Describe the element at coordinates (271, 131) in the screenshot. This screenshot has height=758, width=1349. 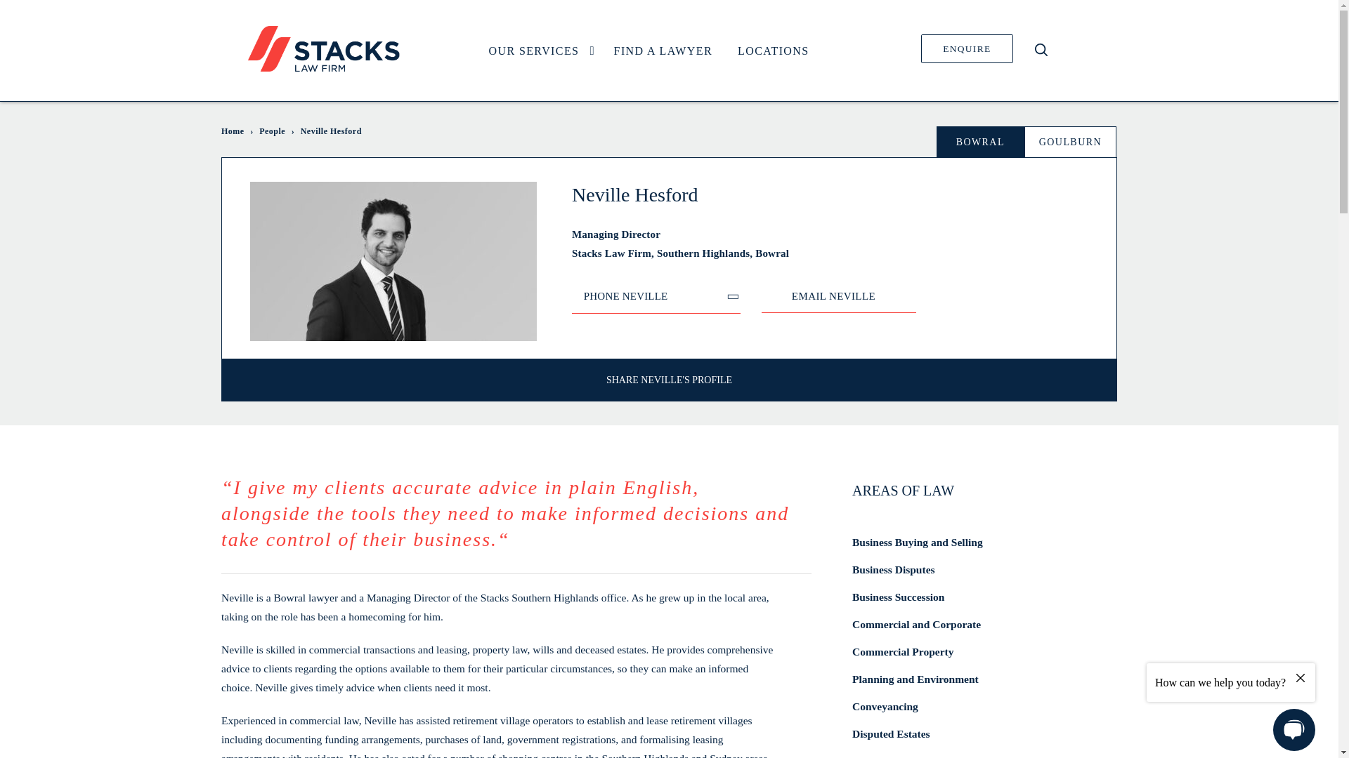
I see `People` at that location.